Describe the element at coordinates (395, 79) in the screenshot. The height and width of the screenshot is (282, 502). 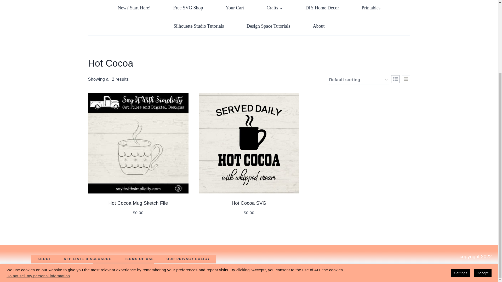
I see `Grid View` at that location.